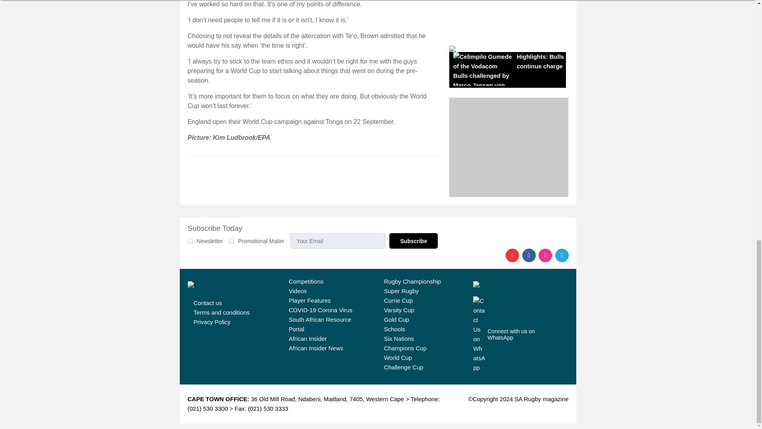 The image size is (762, 429). Describe the element at coordinates (414, 241) in the screenshot. I see `Subscribe` at that location.